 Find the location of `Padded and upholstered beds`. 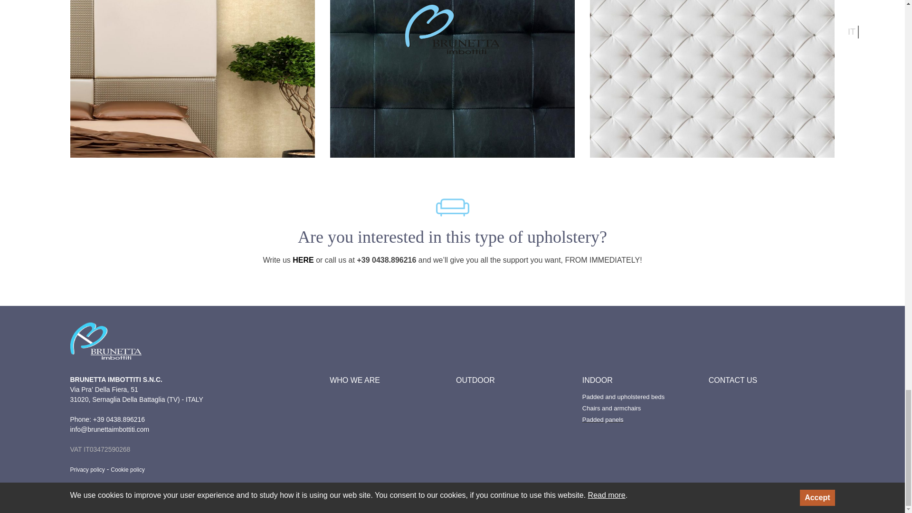

Padded and upholstered beds is located at coordinates (623, 397).